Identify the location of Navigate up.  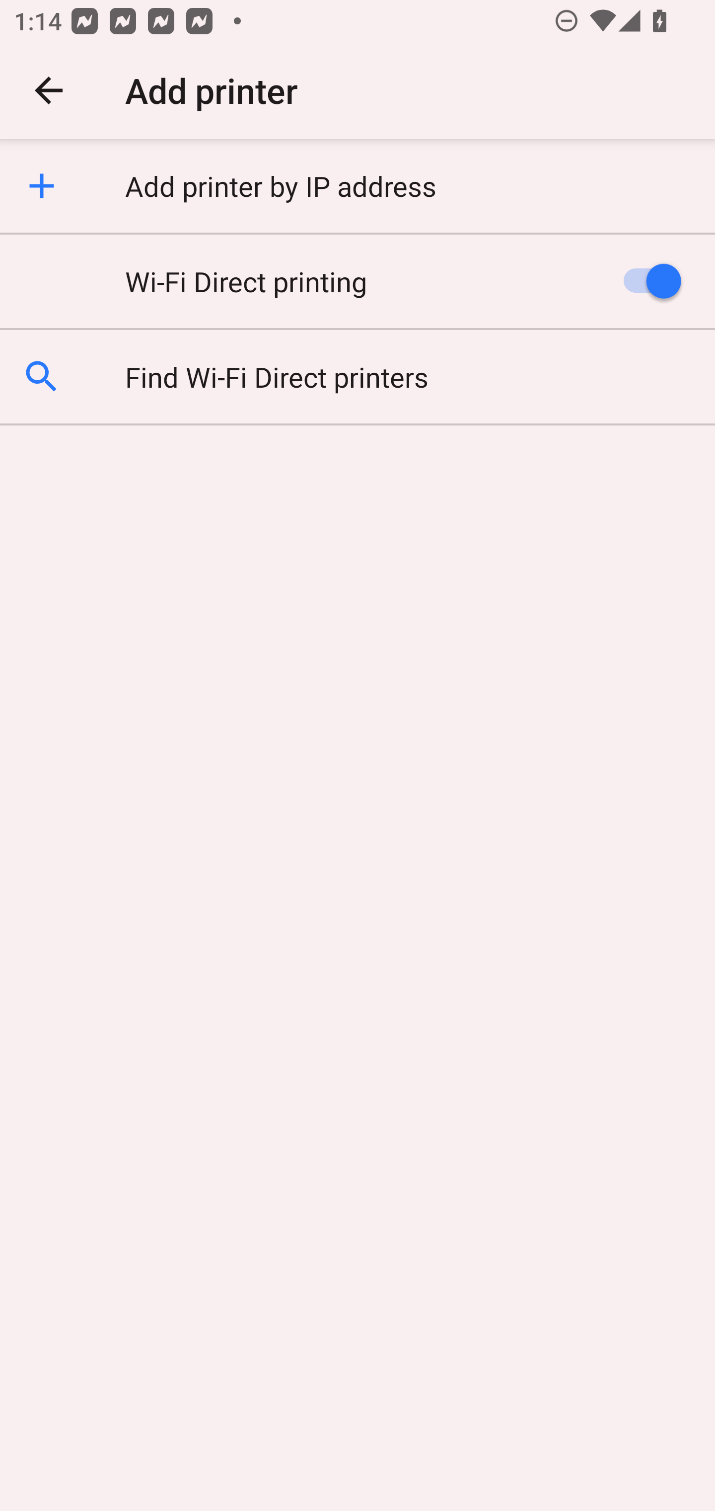
(49, 90).